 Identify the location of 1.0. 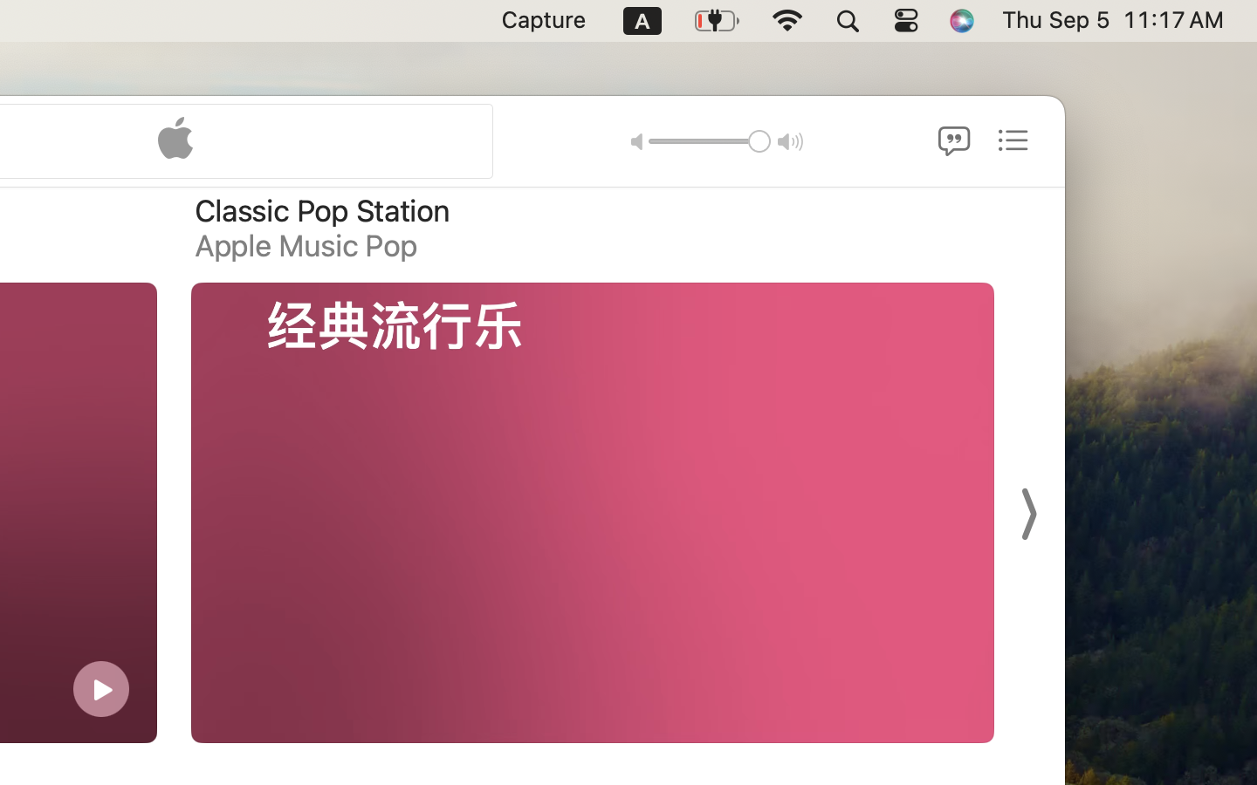
(709, 140).